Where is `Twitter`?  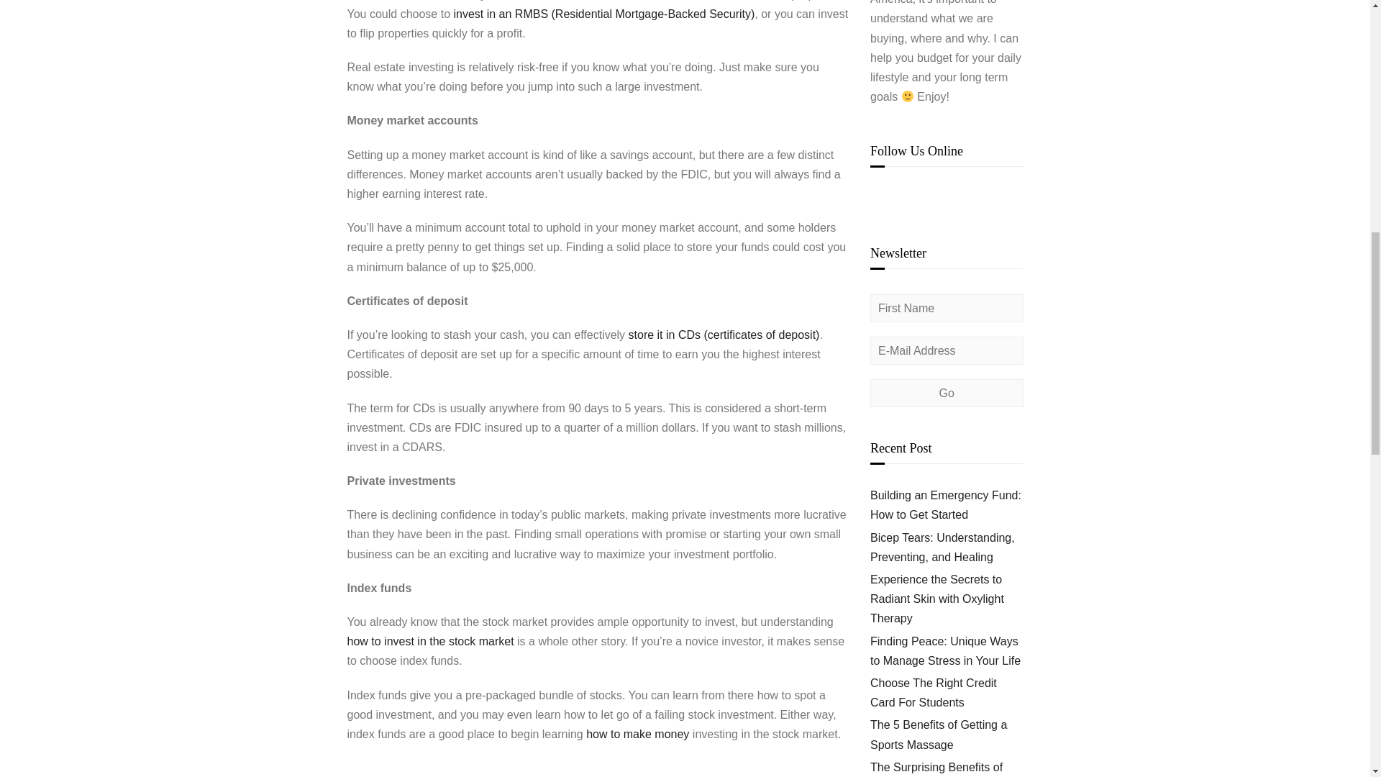
Twitter is located at coordinates (961, 196).